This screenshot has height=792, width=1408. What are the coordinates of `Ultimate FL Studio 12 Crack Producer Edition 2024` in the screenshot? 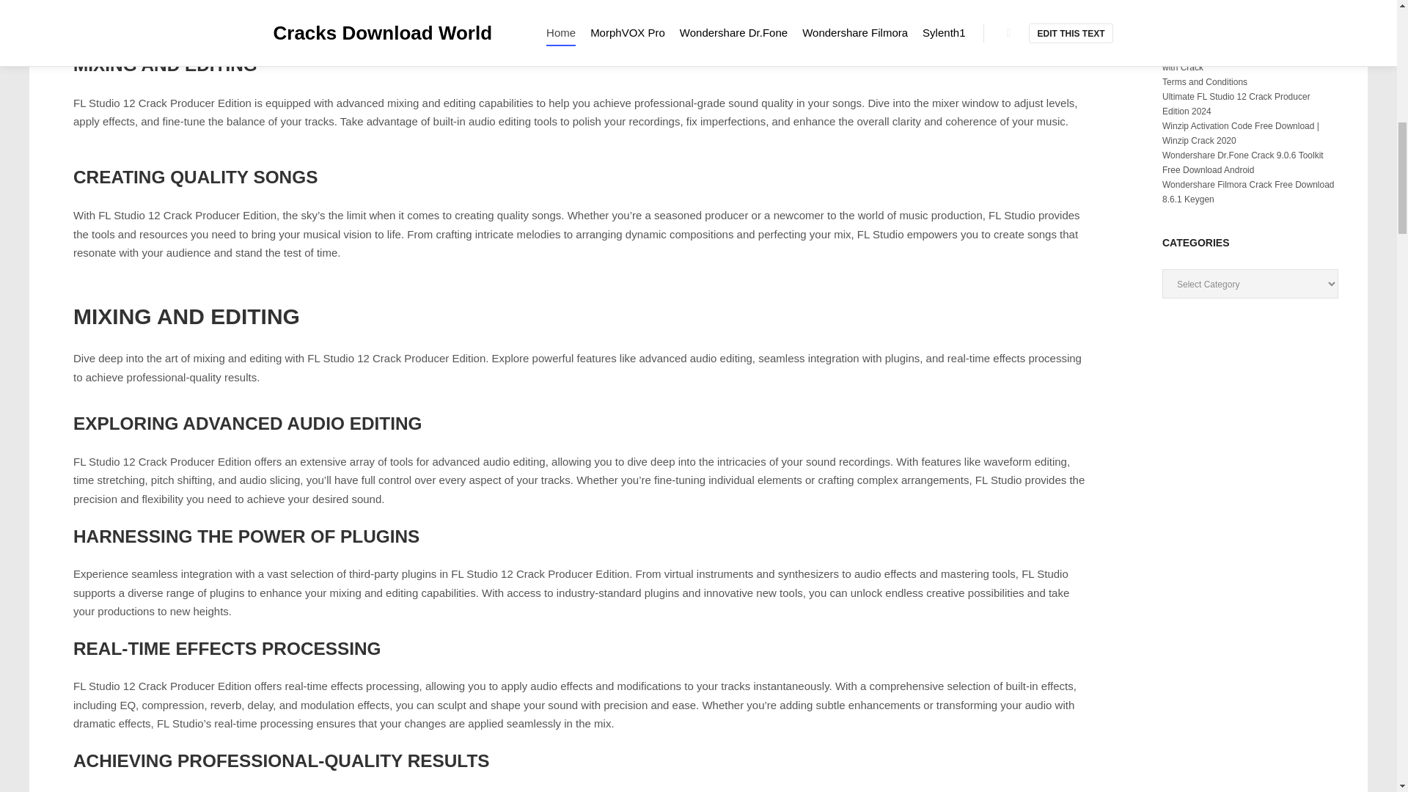 It's located at (1236, 104).